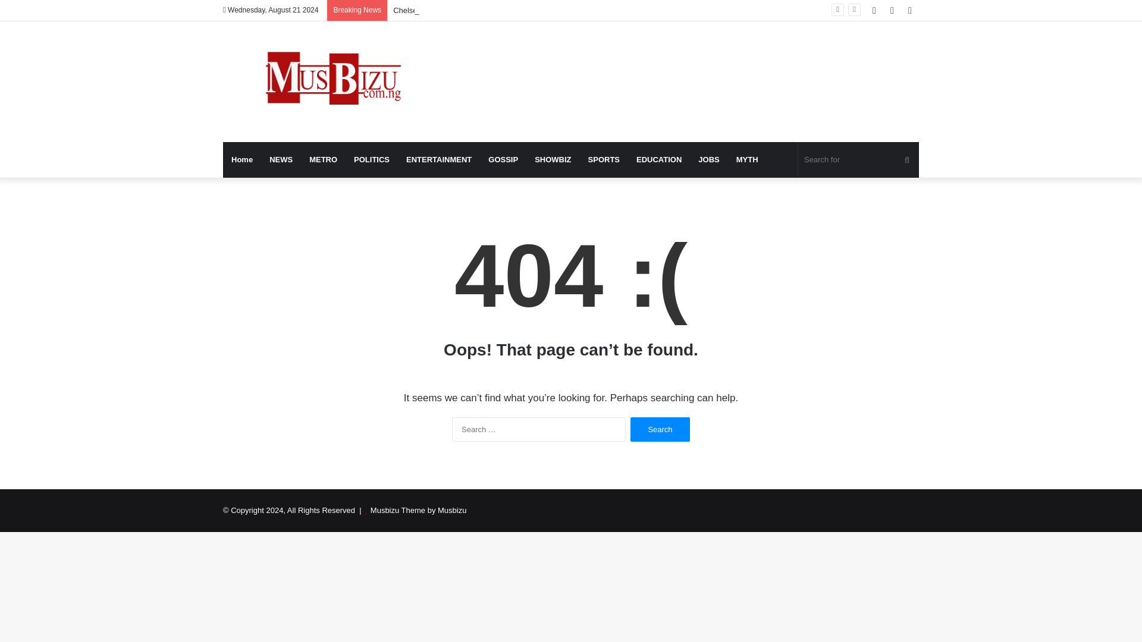 The width and height of the screenshot is (1142, 642). What do you see at coordinates (503, 159) in the screenshot?
I see `GOSSIP` at bounding box center [503, 159].